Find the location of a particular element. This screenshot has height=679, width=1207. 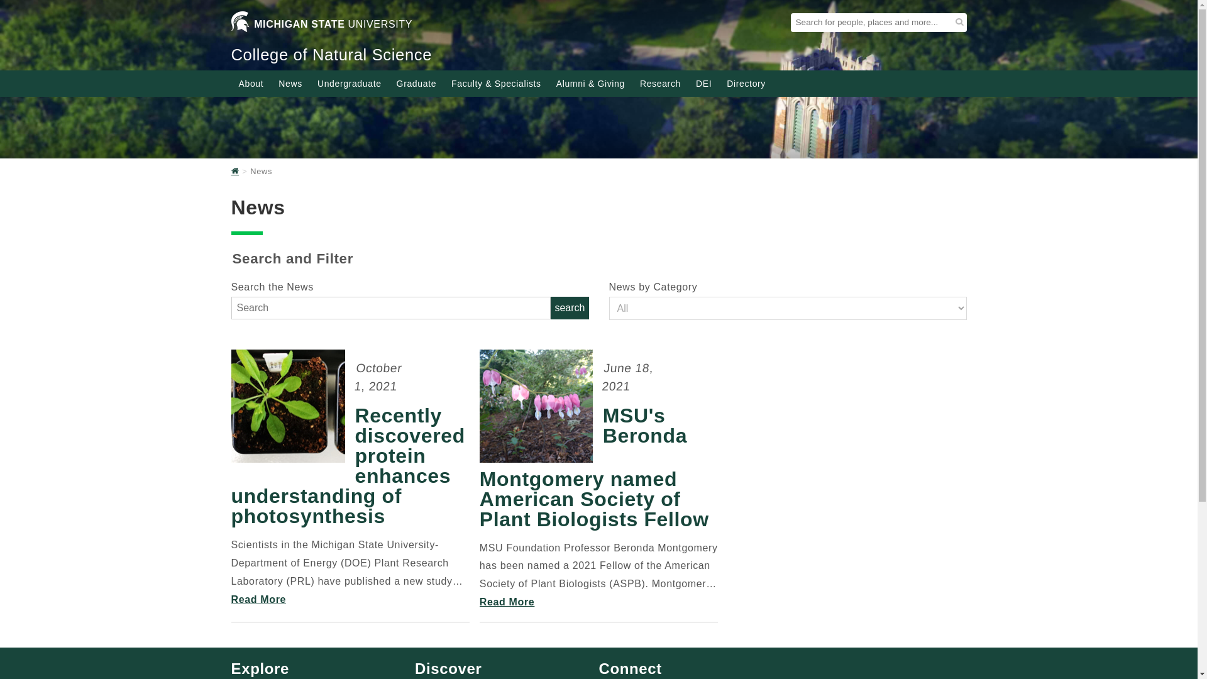

About is located at coordinates (251, 83).